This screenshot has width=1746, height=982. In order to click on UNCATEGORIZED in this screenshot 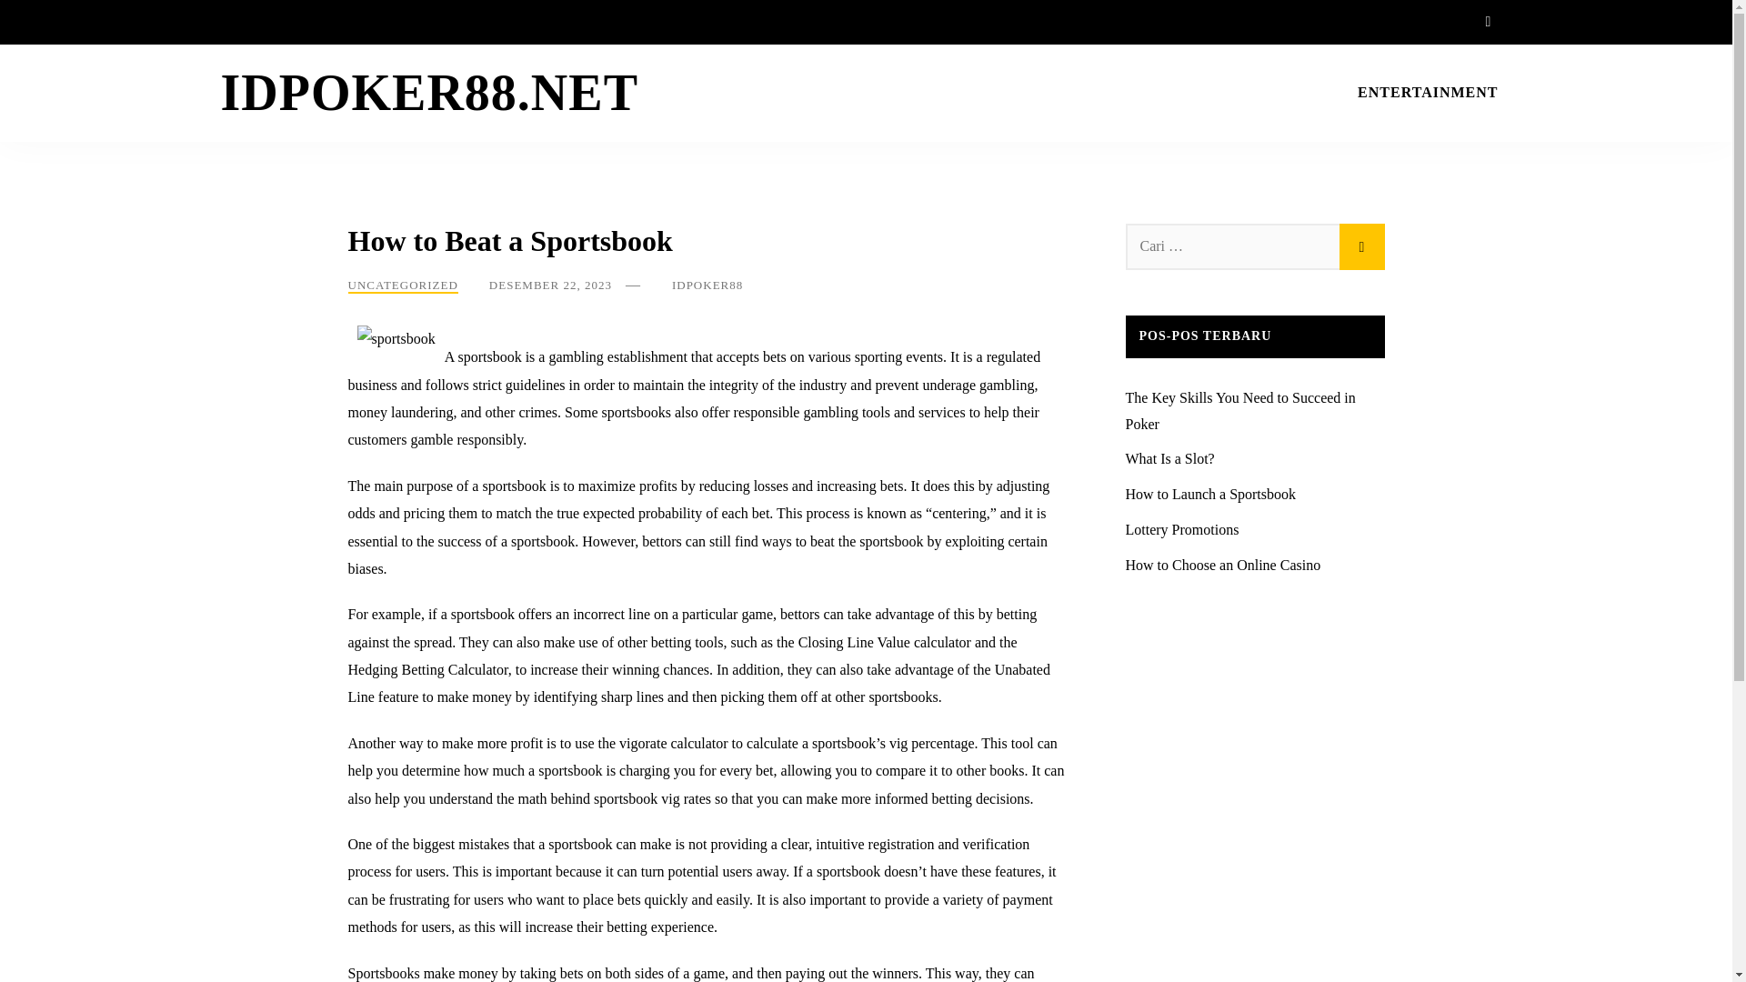, I will do `click(402, 286)`.